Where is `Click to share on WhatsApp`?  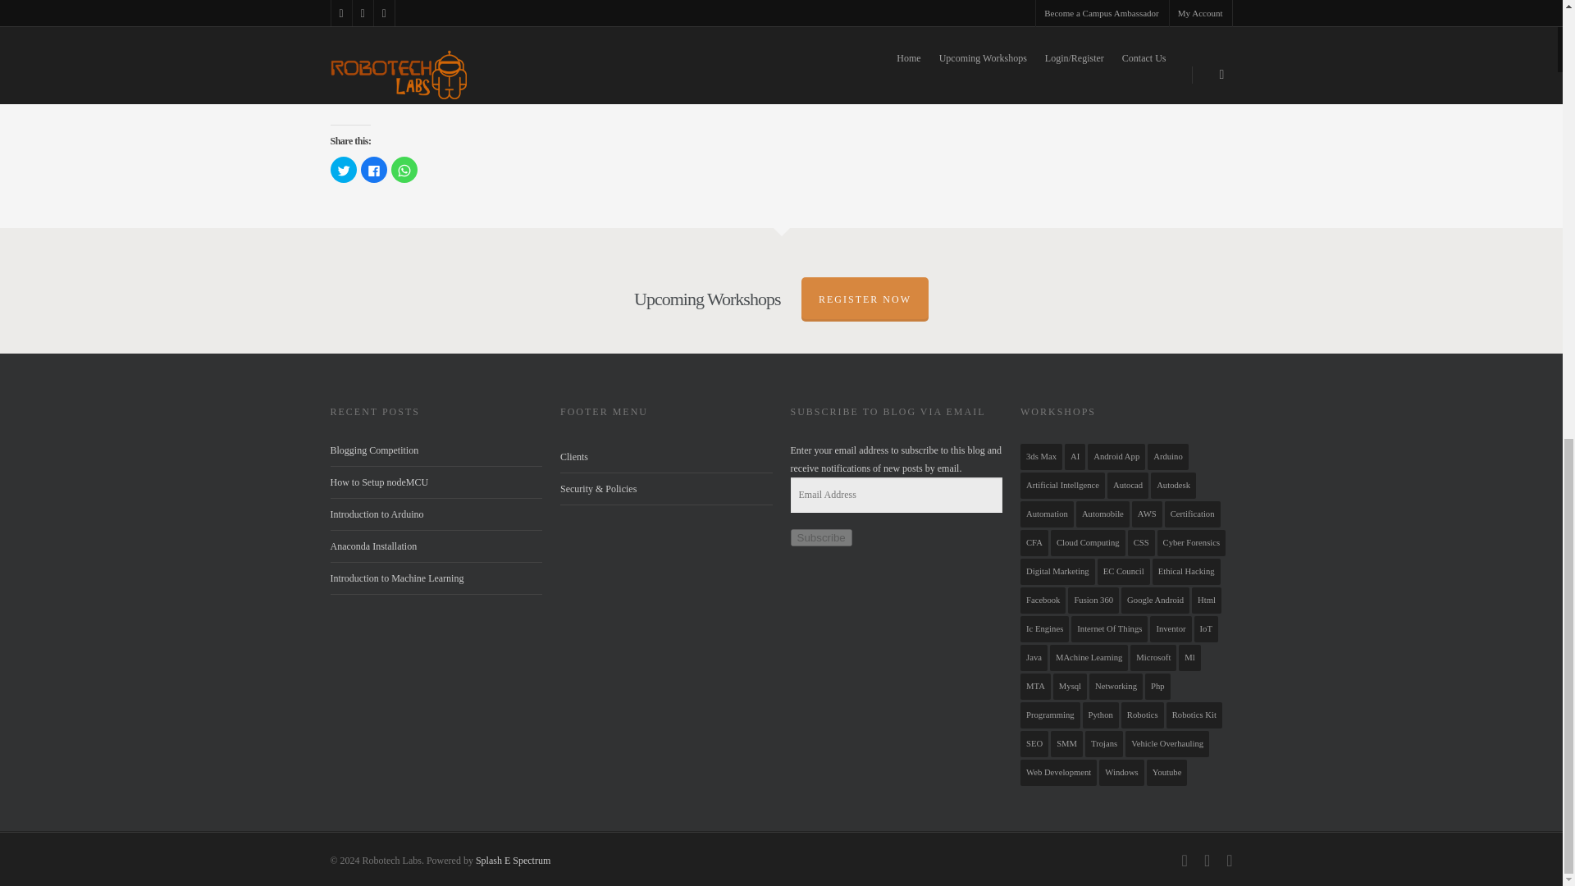
Click to share on WhatsApp is located at coordinates (404, 169).